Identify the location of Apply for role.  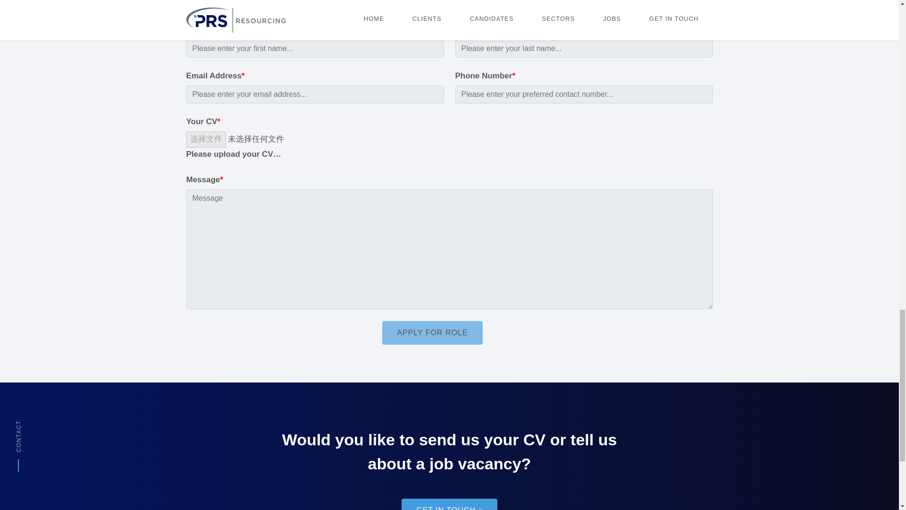
(432, 333).